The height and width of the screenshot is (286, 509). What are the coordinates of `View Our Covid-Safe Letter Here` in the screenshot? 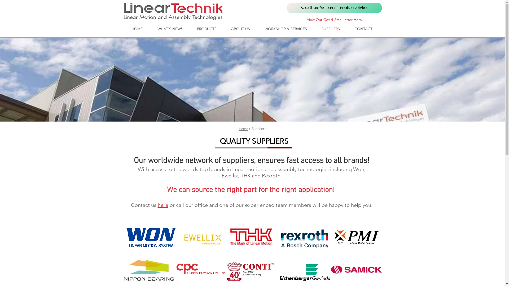 It's located at (334, 20).